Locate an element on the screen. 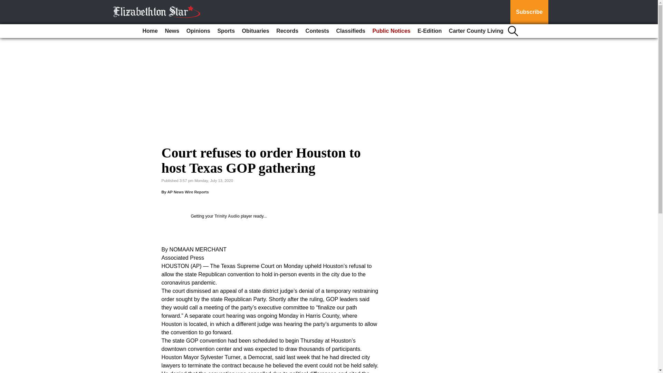 This screenshot has width=663, height=373. Subscribe is located at coordinates (529, 12).